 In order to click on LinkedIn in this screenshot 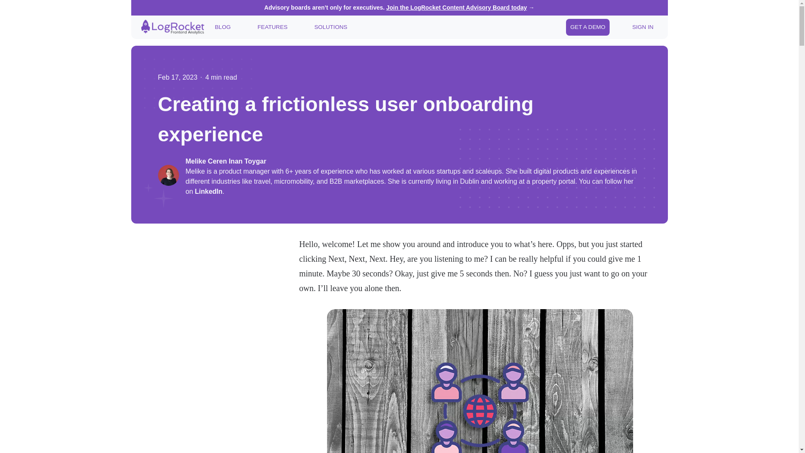, I will do `click(209, 191)`.